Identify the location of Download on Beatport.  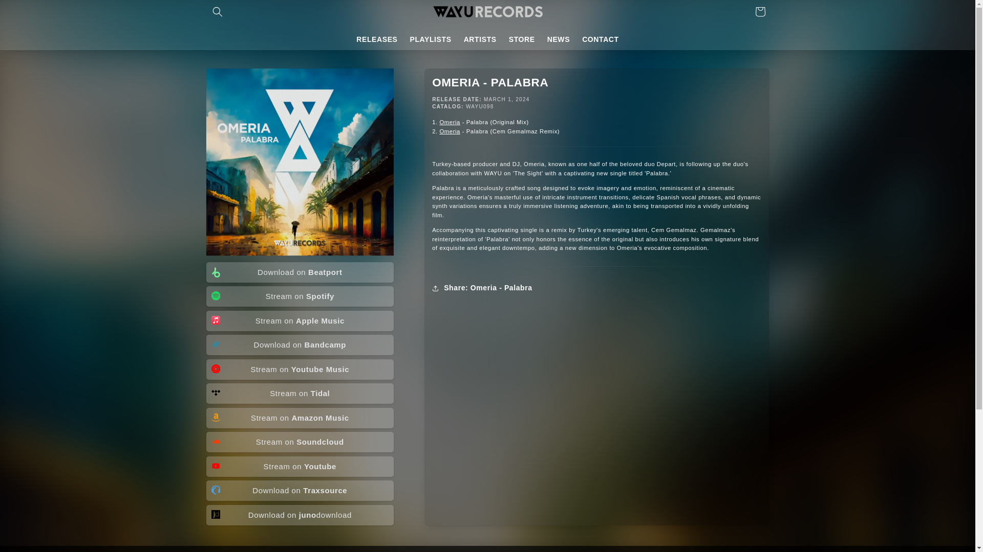
(300, 272).